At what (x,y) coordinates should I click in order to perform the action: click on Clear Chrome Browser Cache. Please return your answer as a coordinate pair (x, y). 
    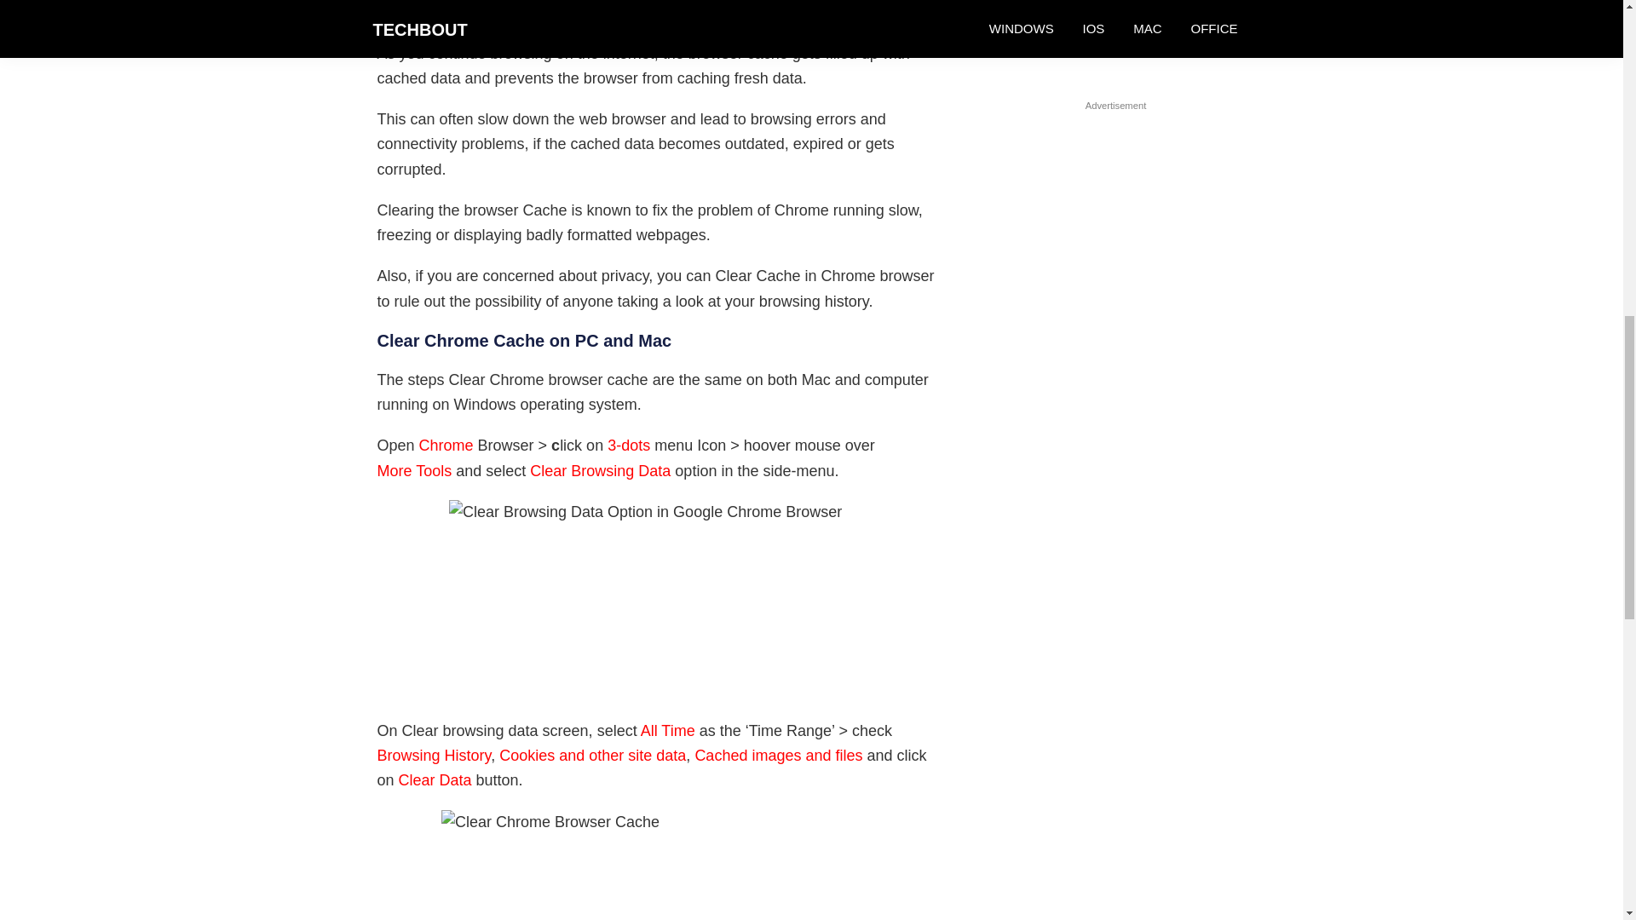
    Looking at the image, I should click on (660, 865).